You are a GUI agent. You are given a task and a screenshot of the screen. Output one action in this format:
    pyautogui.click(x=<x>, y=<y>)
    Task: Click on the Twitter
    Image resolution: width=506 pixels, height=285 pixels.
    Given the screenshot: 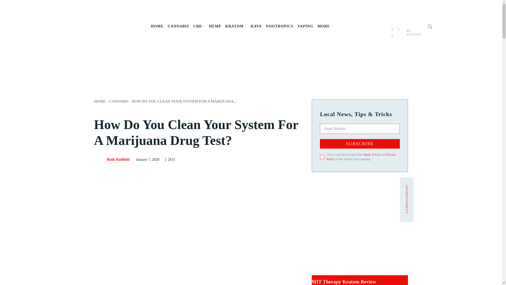 What is the action you would take?
    pyautogui.click(x=392, y=36)
    